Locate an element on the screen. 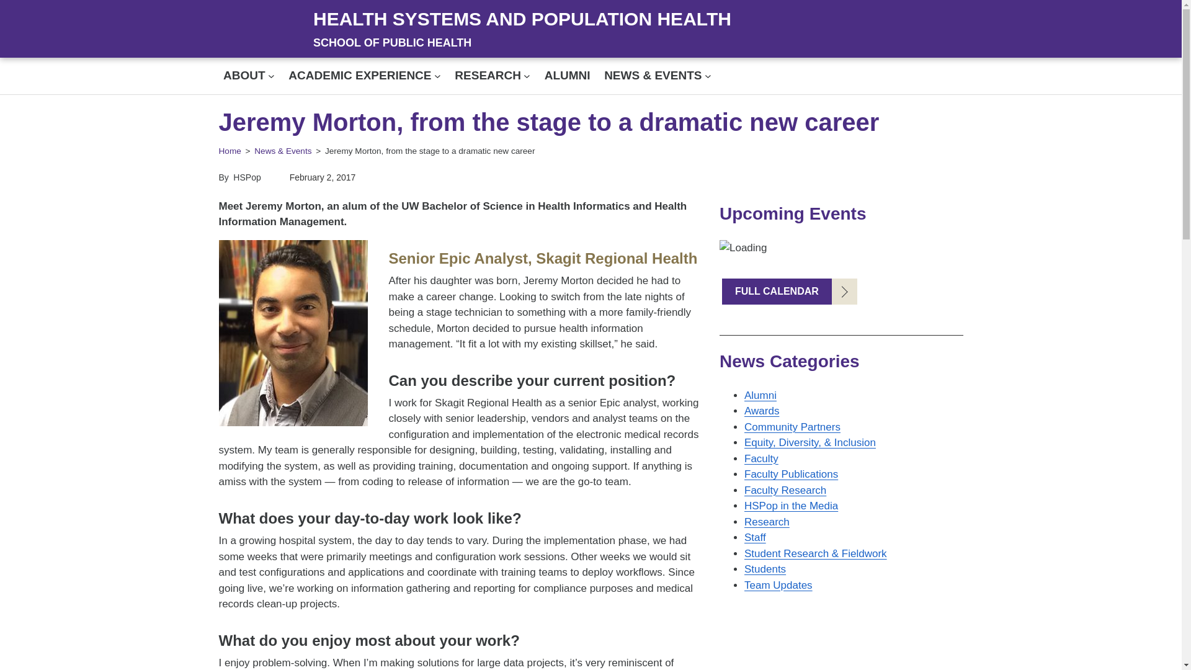  SCHOOL OF PUBLIC HEALTH is located at coordinates (392, 42).